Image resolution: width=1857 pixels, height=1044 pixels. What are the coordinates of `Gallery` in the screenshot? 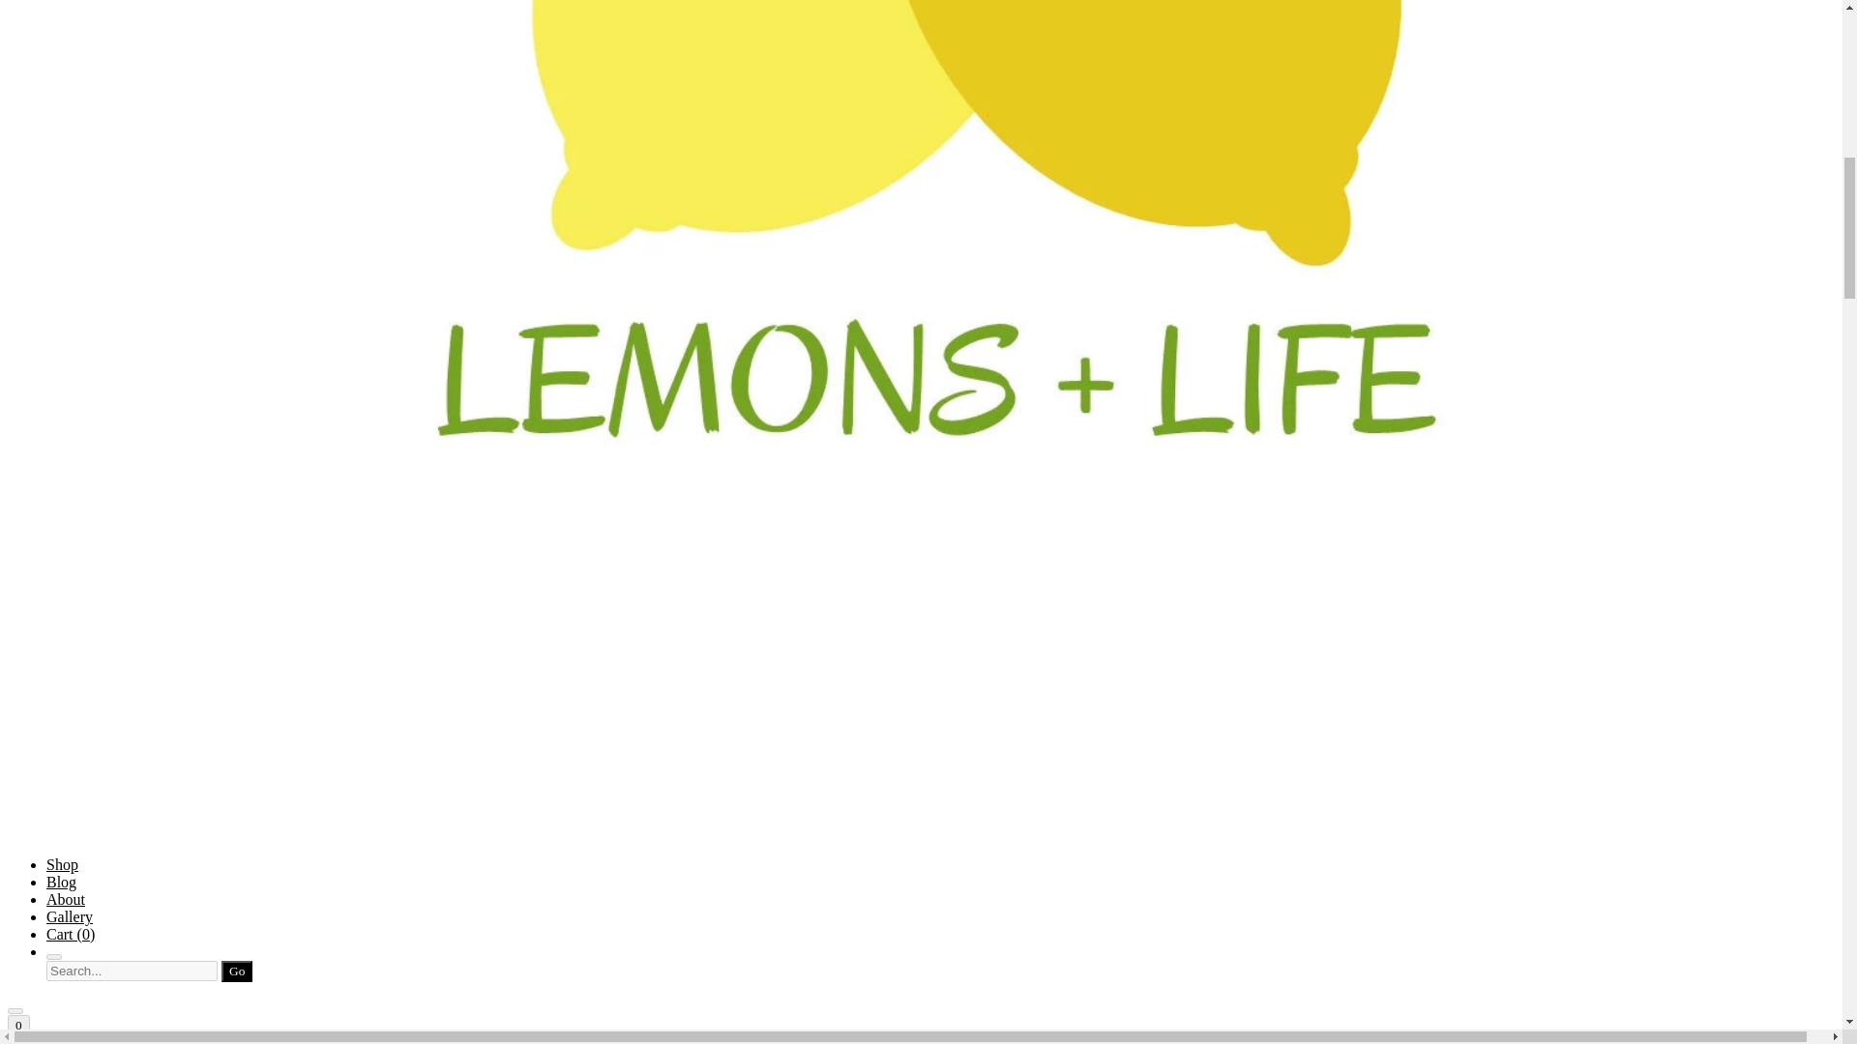 It's located at (70, 916).